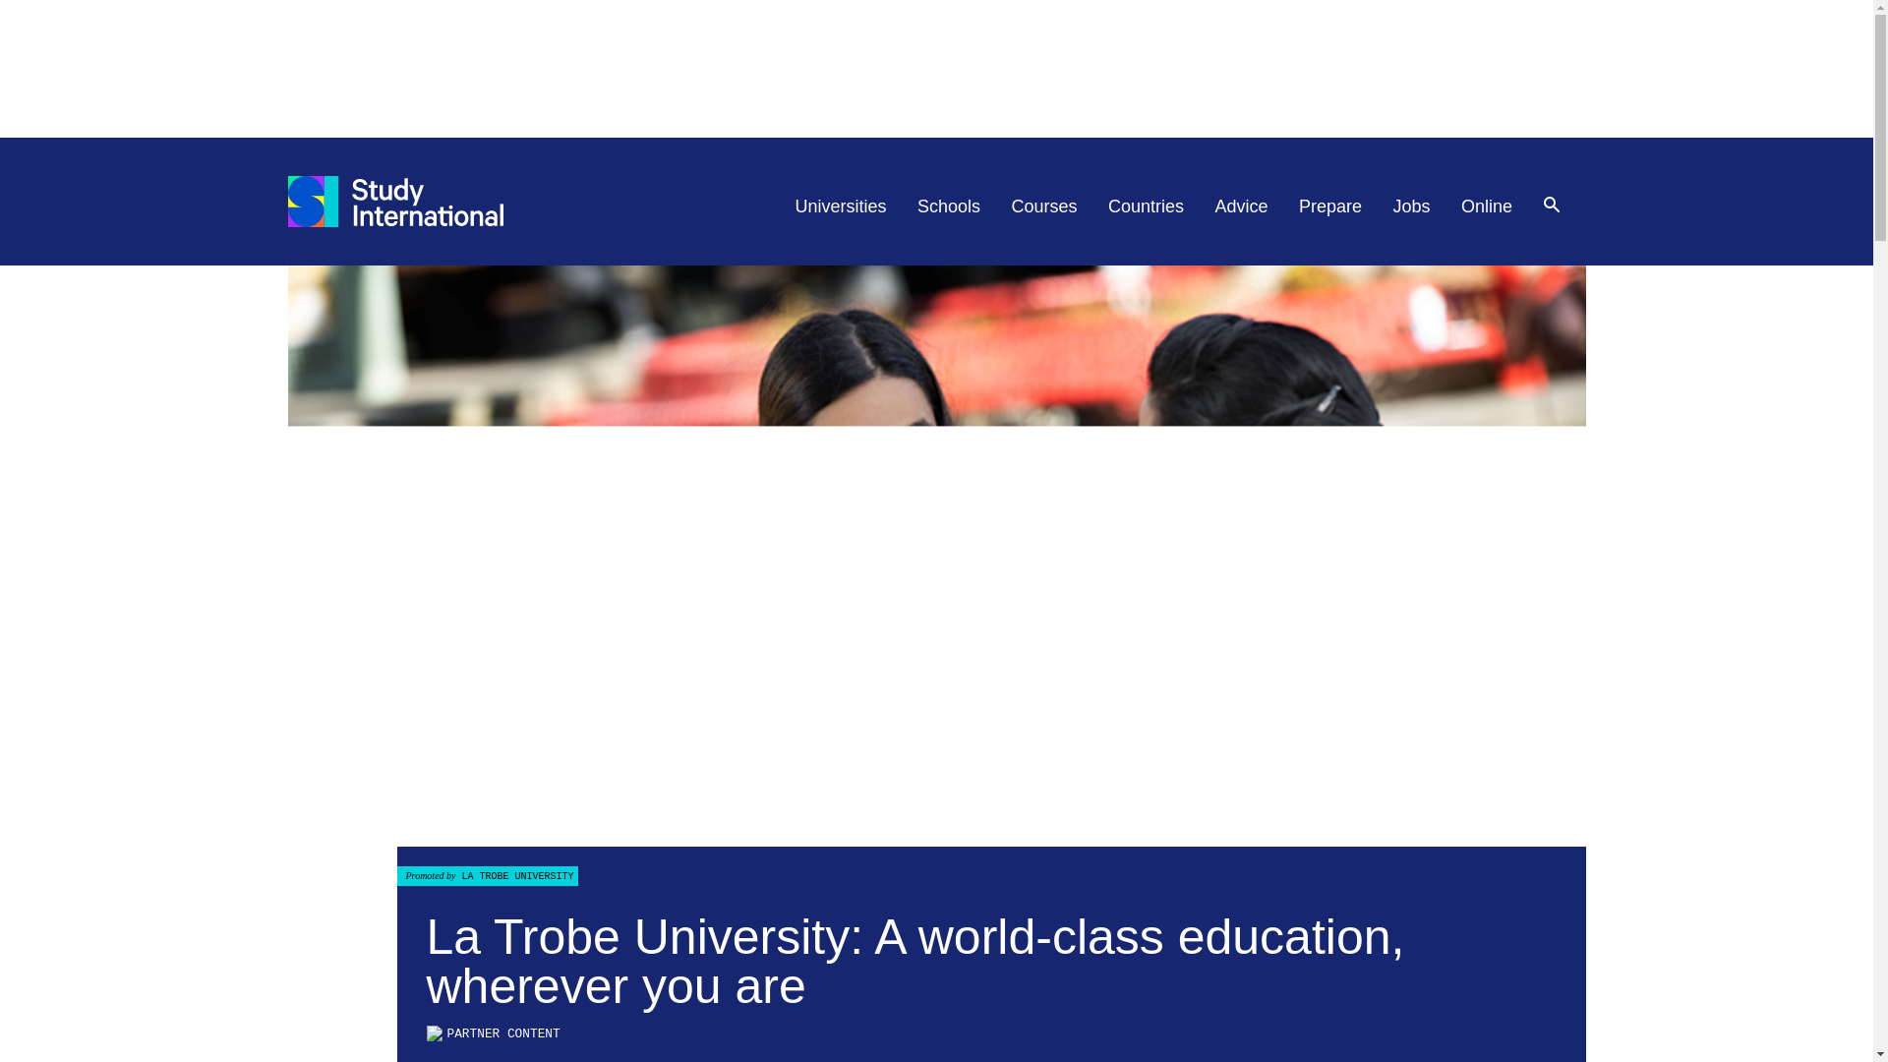 Image resolution: width=1888 pixels, height=1062 pixels. Describe the element at coordinates (841, 206) in the screenshot. I see `Universities` at that location.